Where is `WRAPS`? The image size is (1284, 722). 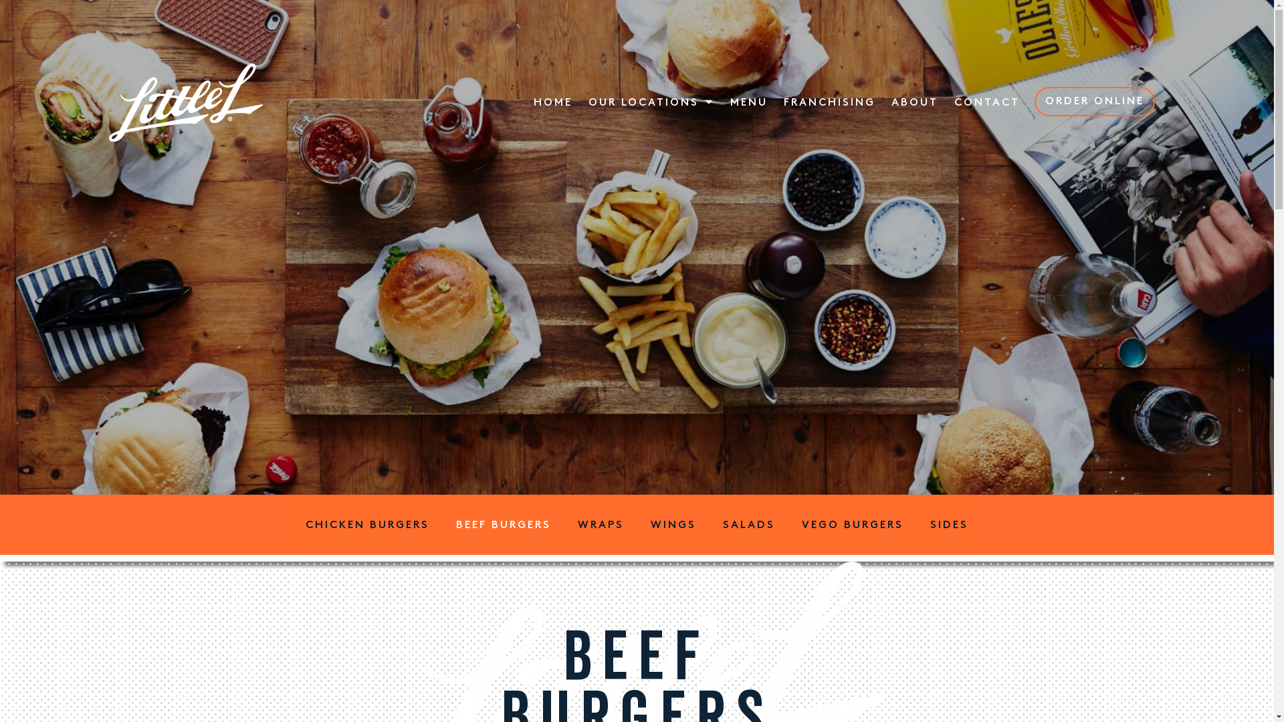 WRAPS is located at coordinates (601, 525).